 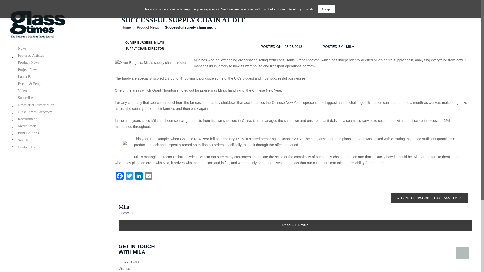 I want to click on Latest Bulletin, so click(x=53, y=77).